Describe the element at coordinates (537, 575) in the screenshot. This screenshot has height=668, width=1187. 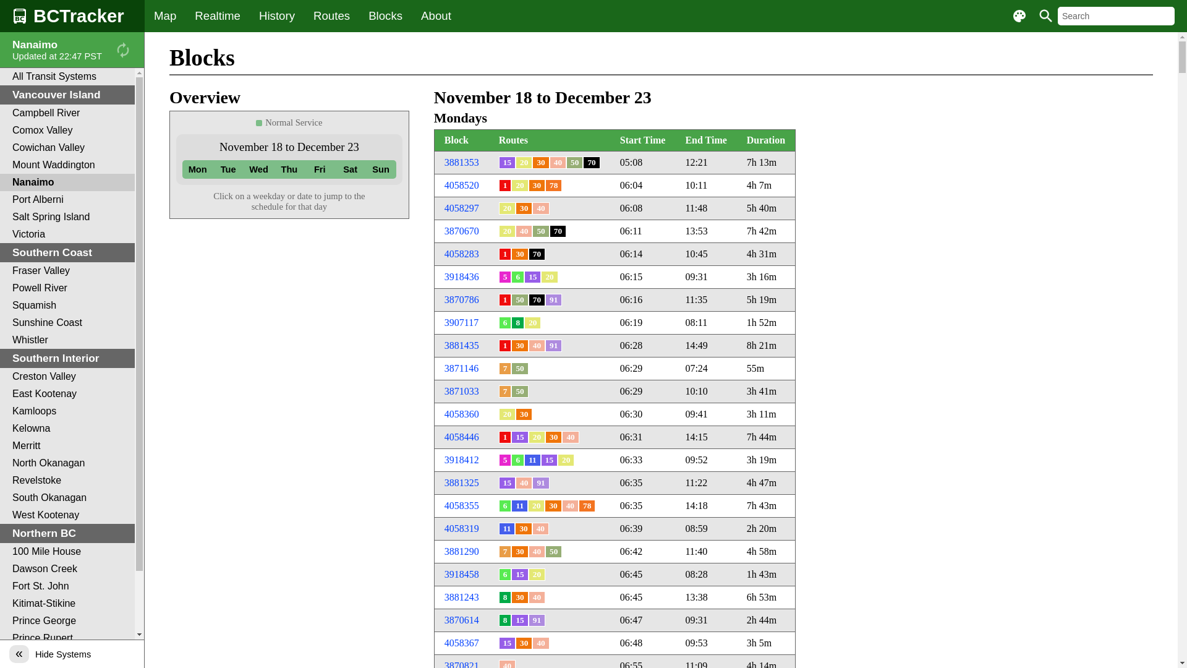
I see `20` at that location.